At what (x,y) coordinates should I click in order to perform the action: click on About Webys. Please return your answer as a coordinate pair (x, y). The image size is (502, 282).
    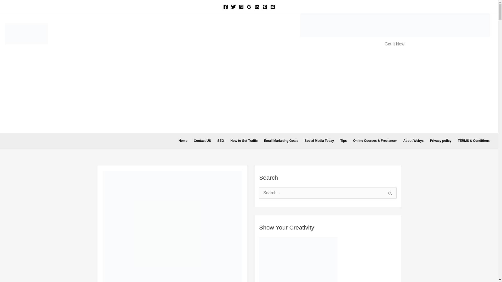
    Looking at the image, I should click on (413, 140).